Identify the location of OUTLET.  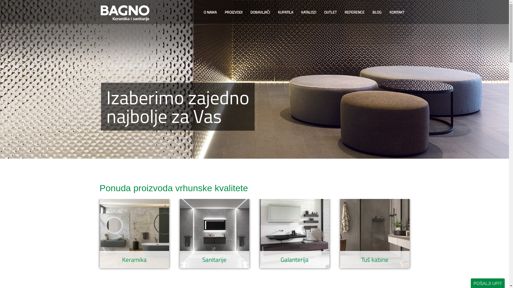
(330, 12).